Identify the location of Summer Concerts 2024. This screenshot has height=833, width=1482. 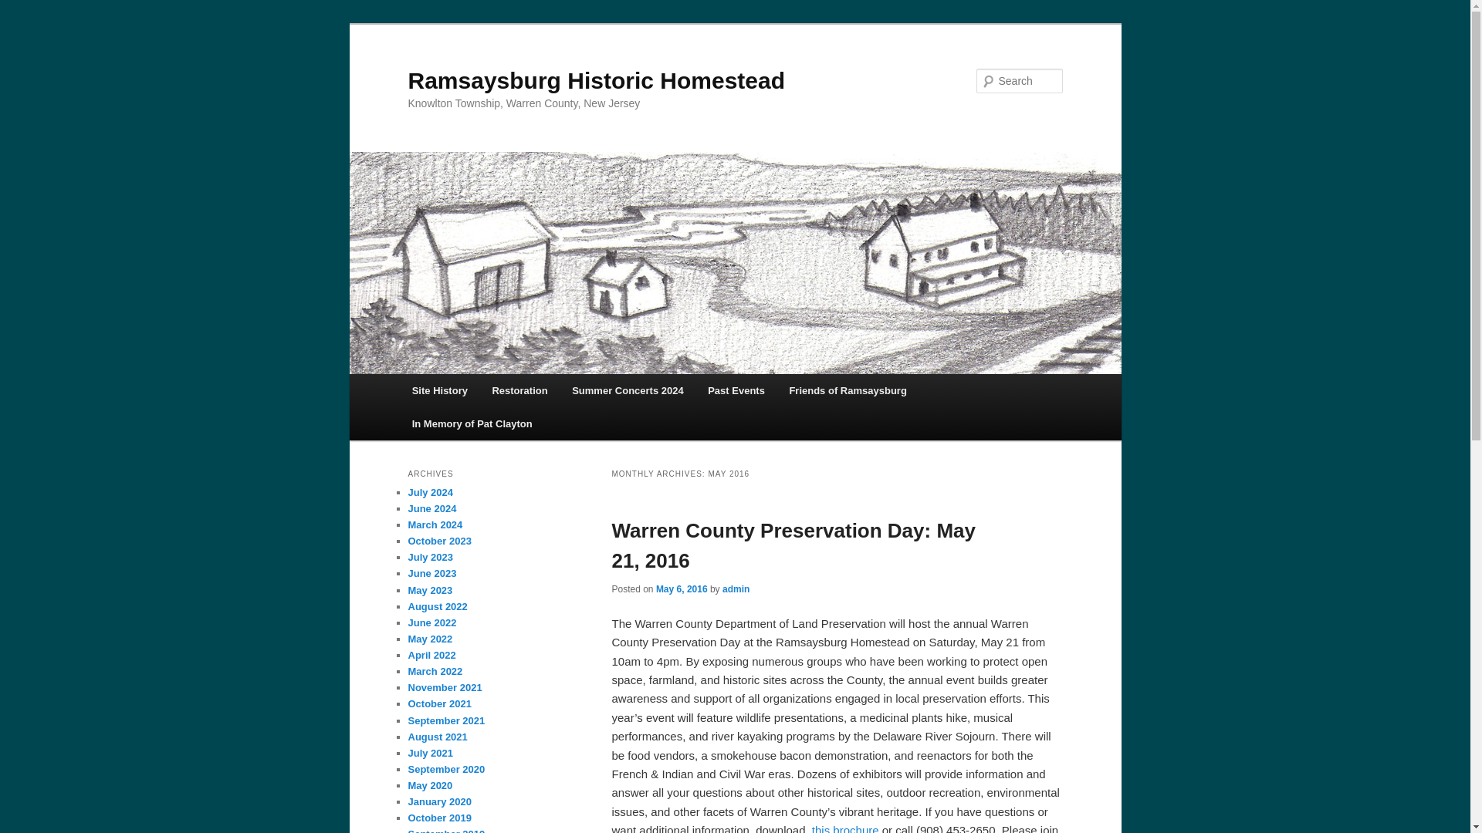
(627, 390).